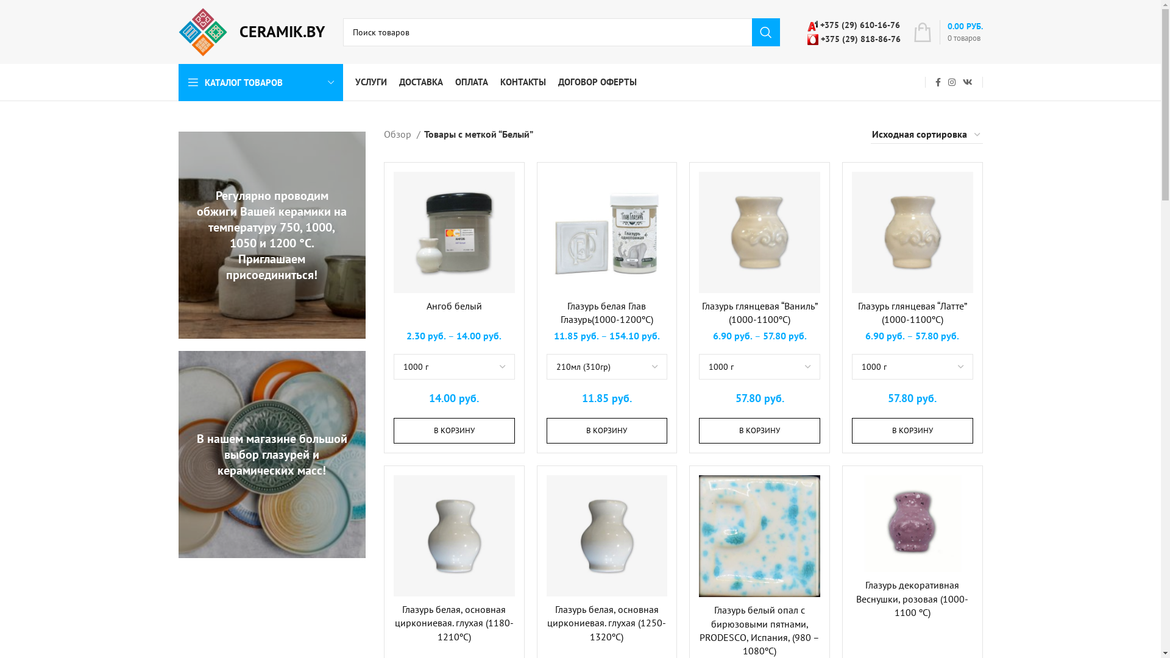  What do you see at coordinates (766, 32) in the screenshot?
I see `SEARCH` at bounding box center [766, 32].